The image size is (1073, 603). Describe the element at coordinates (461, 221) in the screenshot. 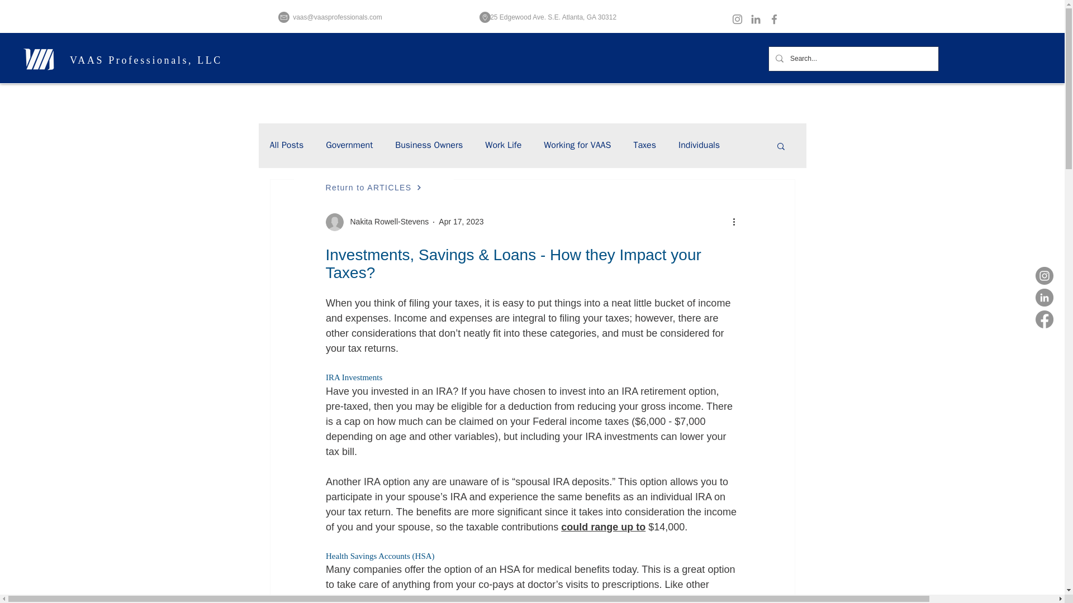

I see `Apr 17, 2023` at that location.